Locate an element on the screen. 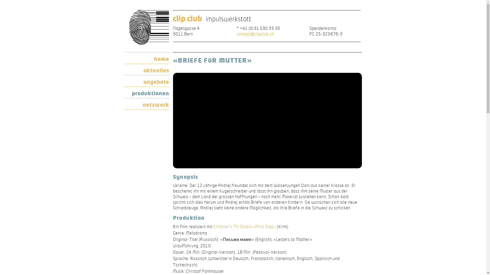 This screenshot has width=490, height=275. contact@clipclub.ch is located at coordinates (255, 34).